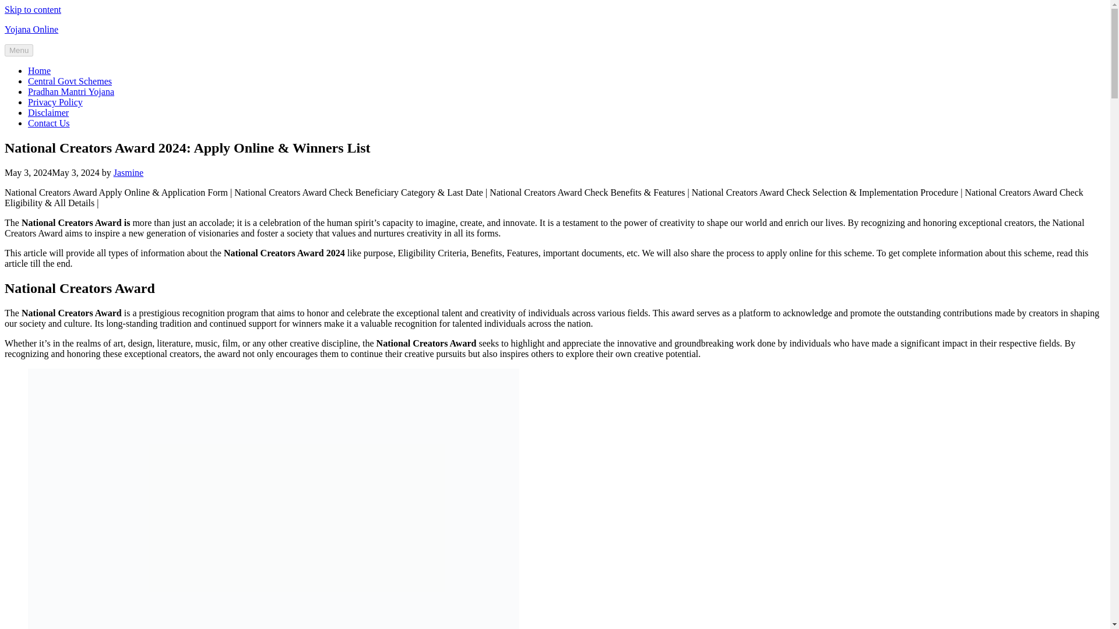 Image resolution: width=1119 pixels, height=629 pixels. What do you see at coordinates (31, 29) in the screenshot?
I see `Yojana Online` at bounding box center [31, 29].